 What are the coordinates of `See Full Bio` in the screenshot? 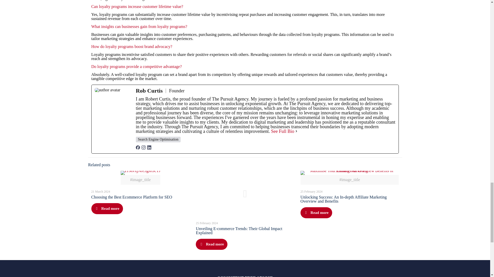 It's located at (283, 131).